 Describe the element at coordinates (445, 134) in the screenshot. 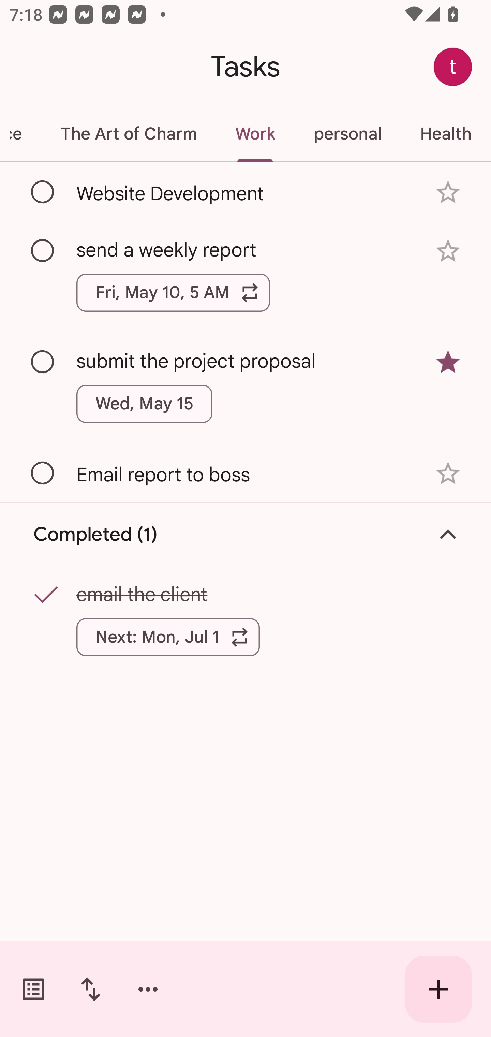

I see `Health` at that location.